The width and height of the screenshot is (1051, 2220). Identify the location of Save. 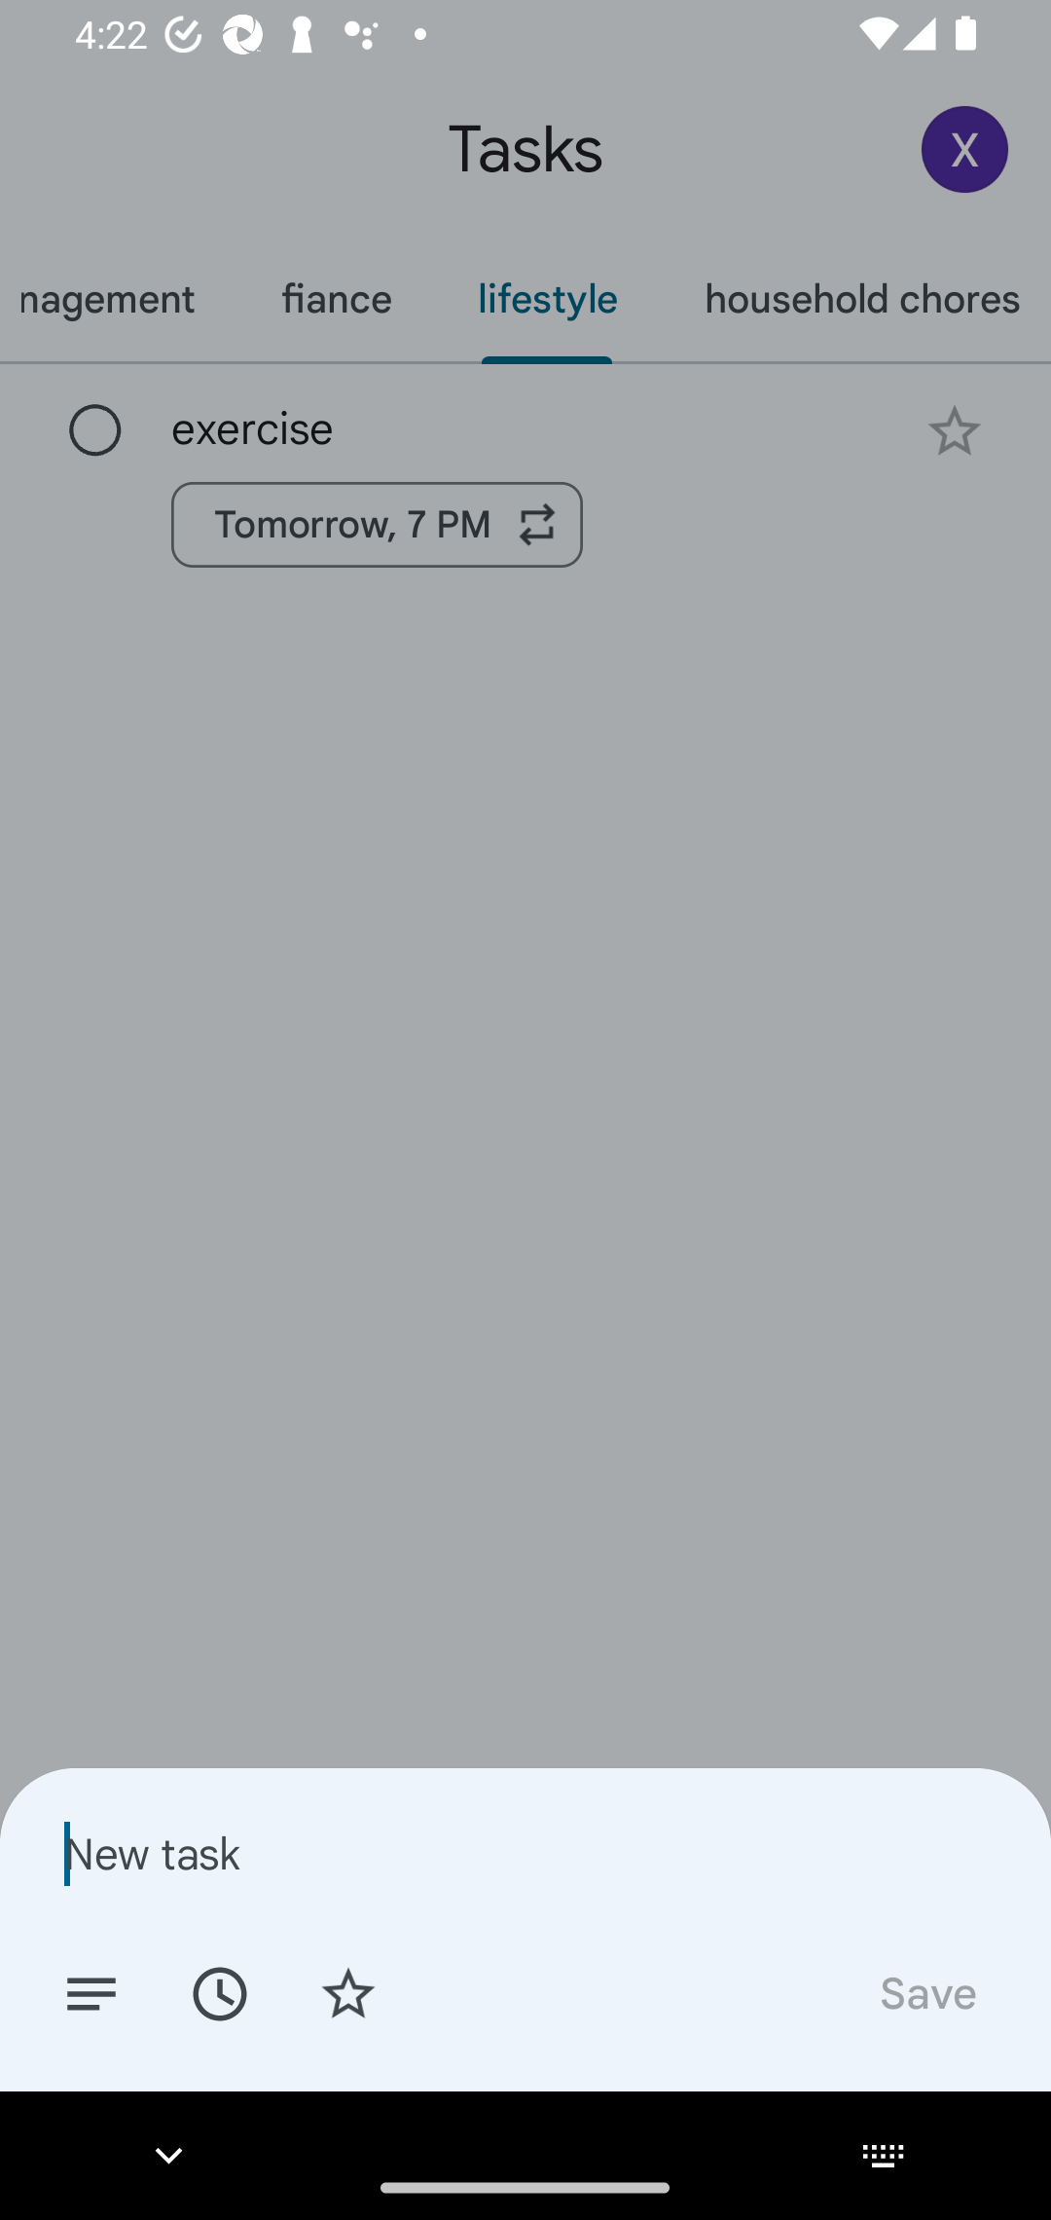
(926, 1992).